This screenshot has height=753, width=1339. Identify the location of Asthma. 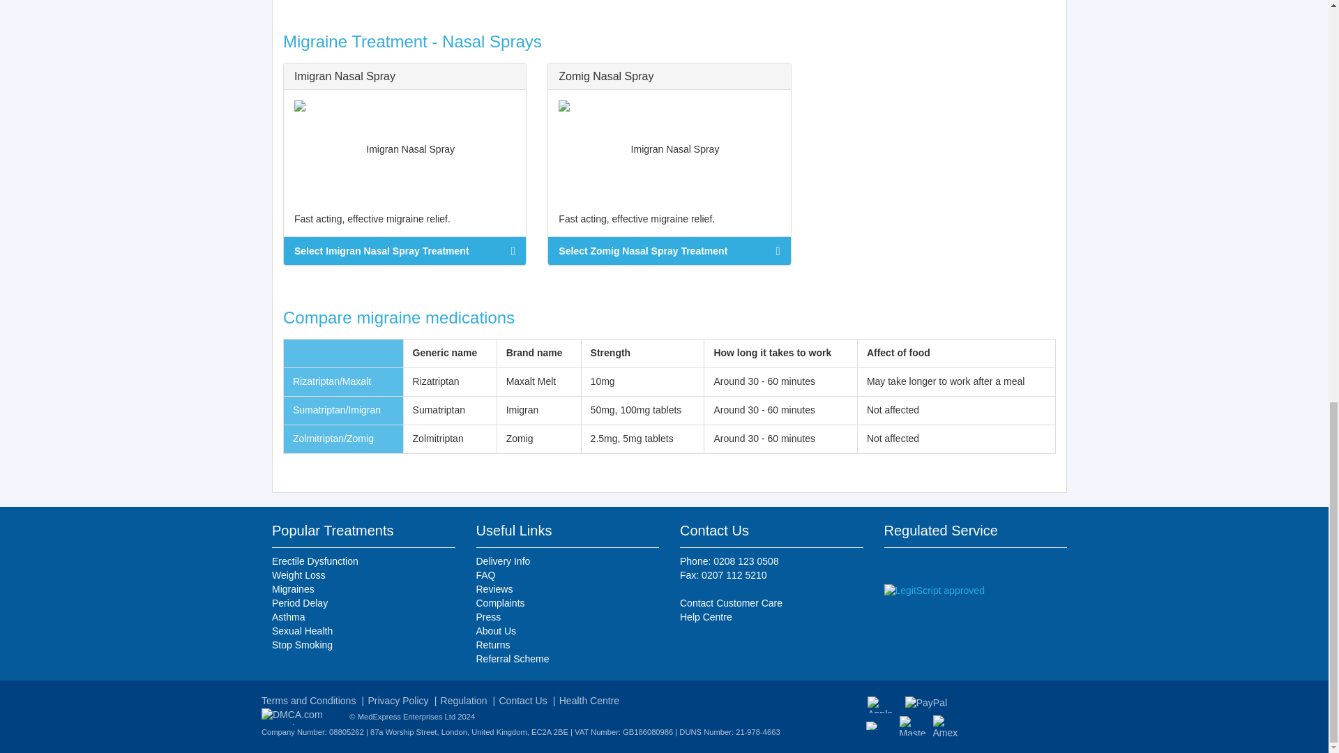
(363, 618).